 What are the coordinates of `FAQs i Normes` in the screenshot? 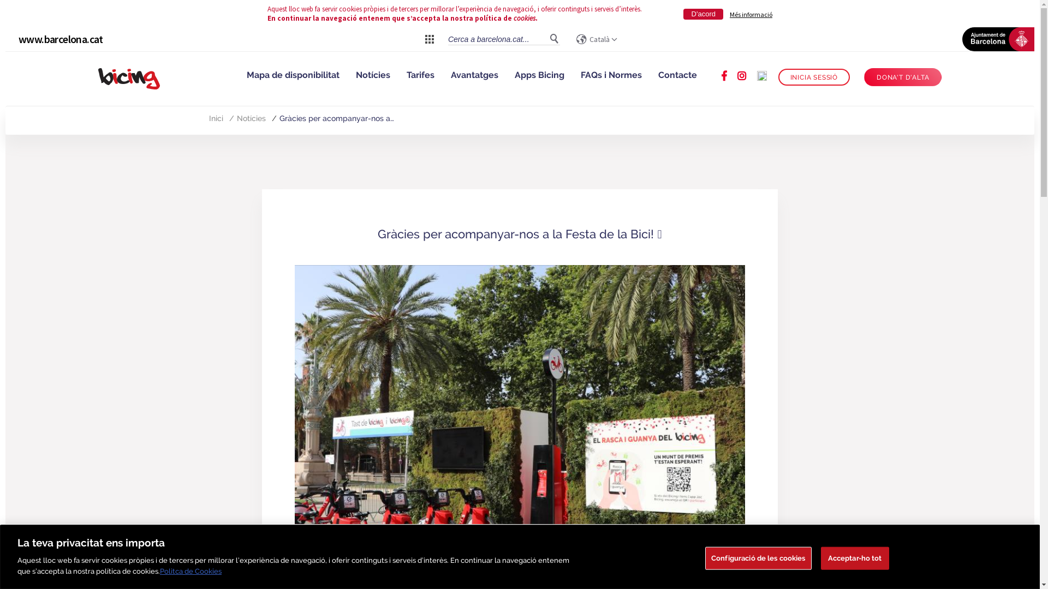 It's located at (611, 75).